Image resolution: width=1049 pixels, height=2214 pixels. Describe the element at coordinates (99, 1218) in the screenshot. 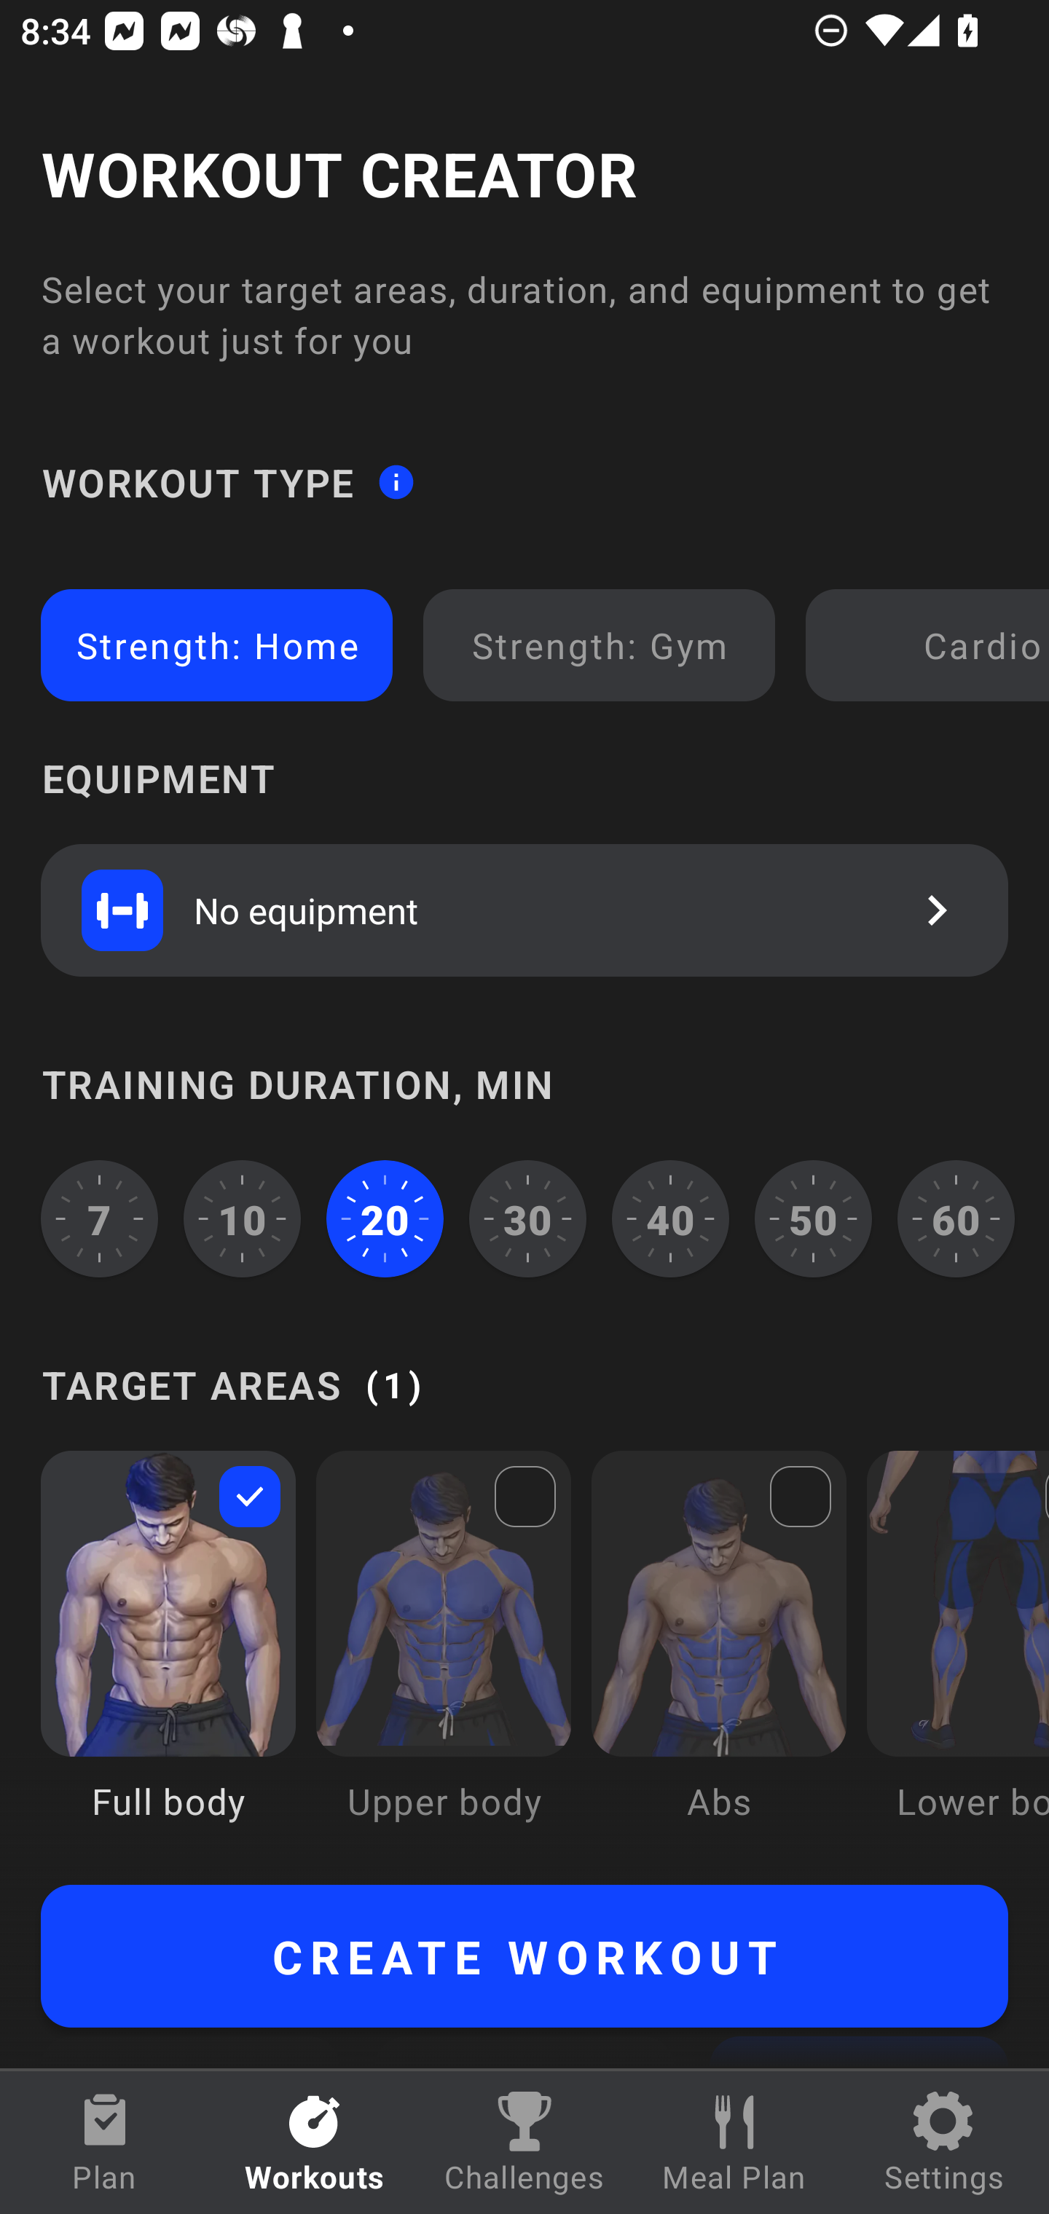

I see `7` at that location.